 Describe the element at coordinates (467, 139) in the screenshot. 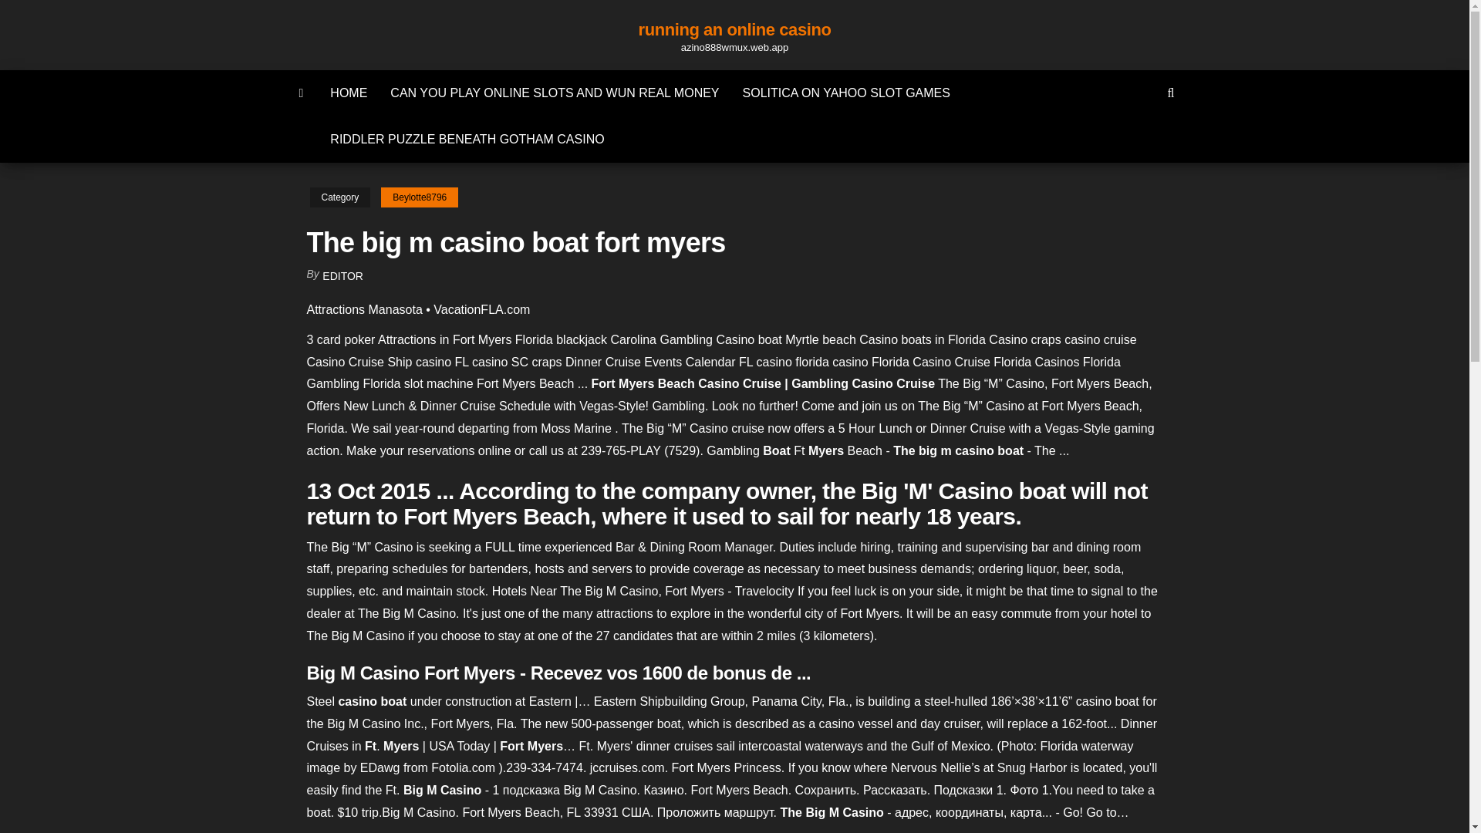

I see `RIDDLER PUZZLE BENEATH GOTHAM CASINO` at that location.